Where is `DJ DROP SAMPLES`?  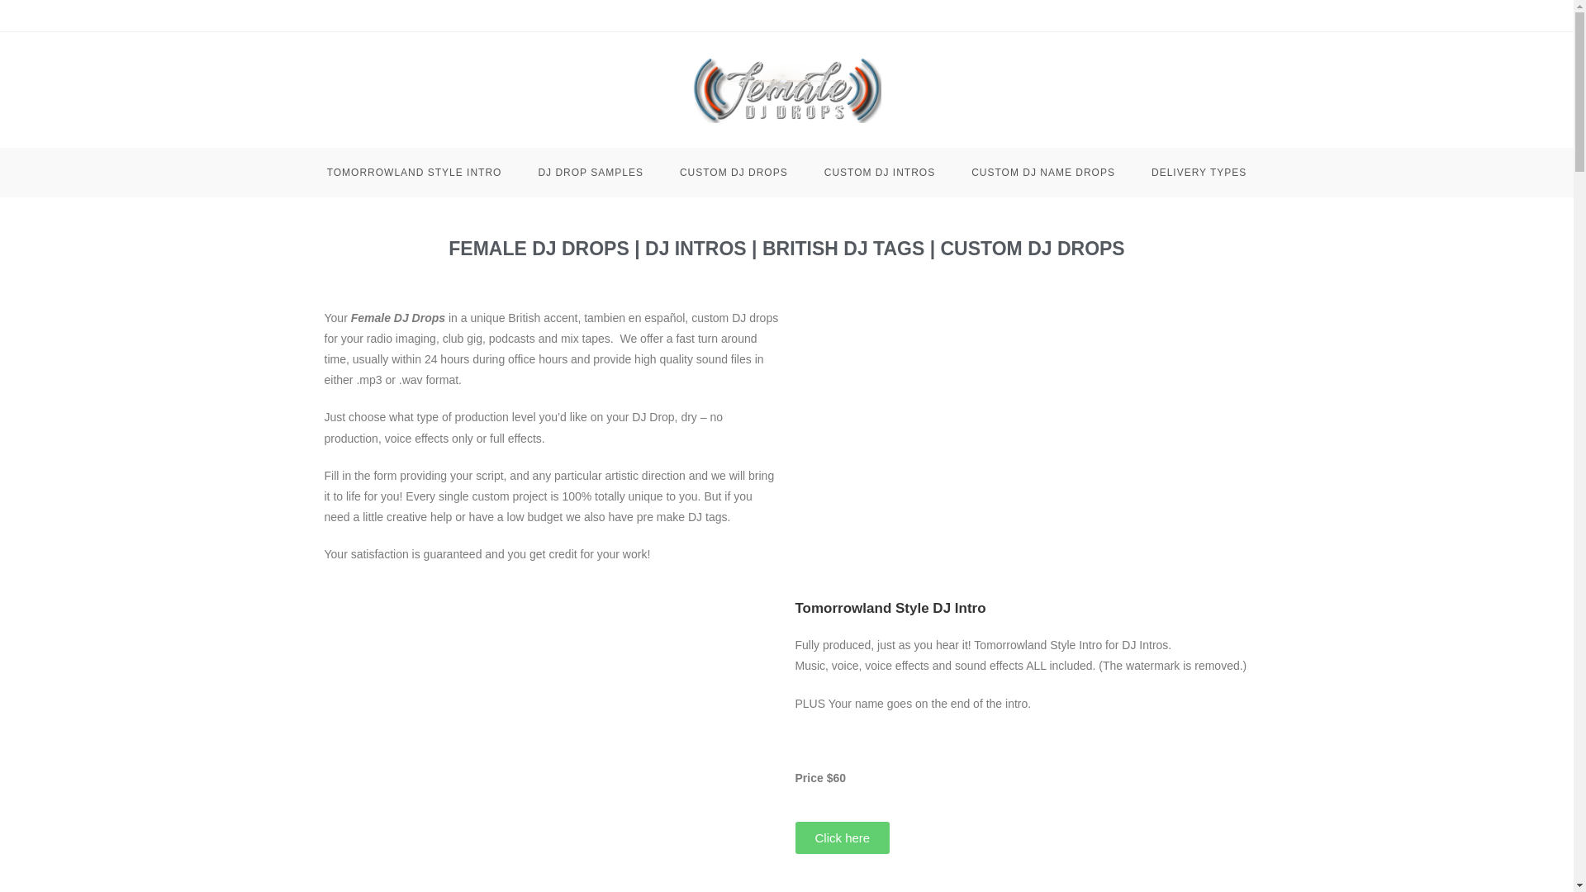 DJ DROP SAMPLES is located at coordinates (590, 172).